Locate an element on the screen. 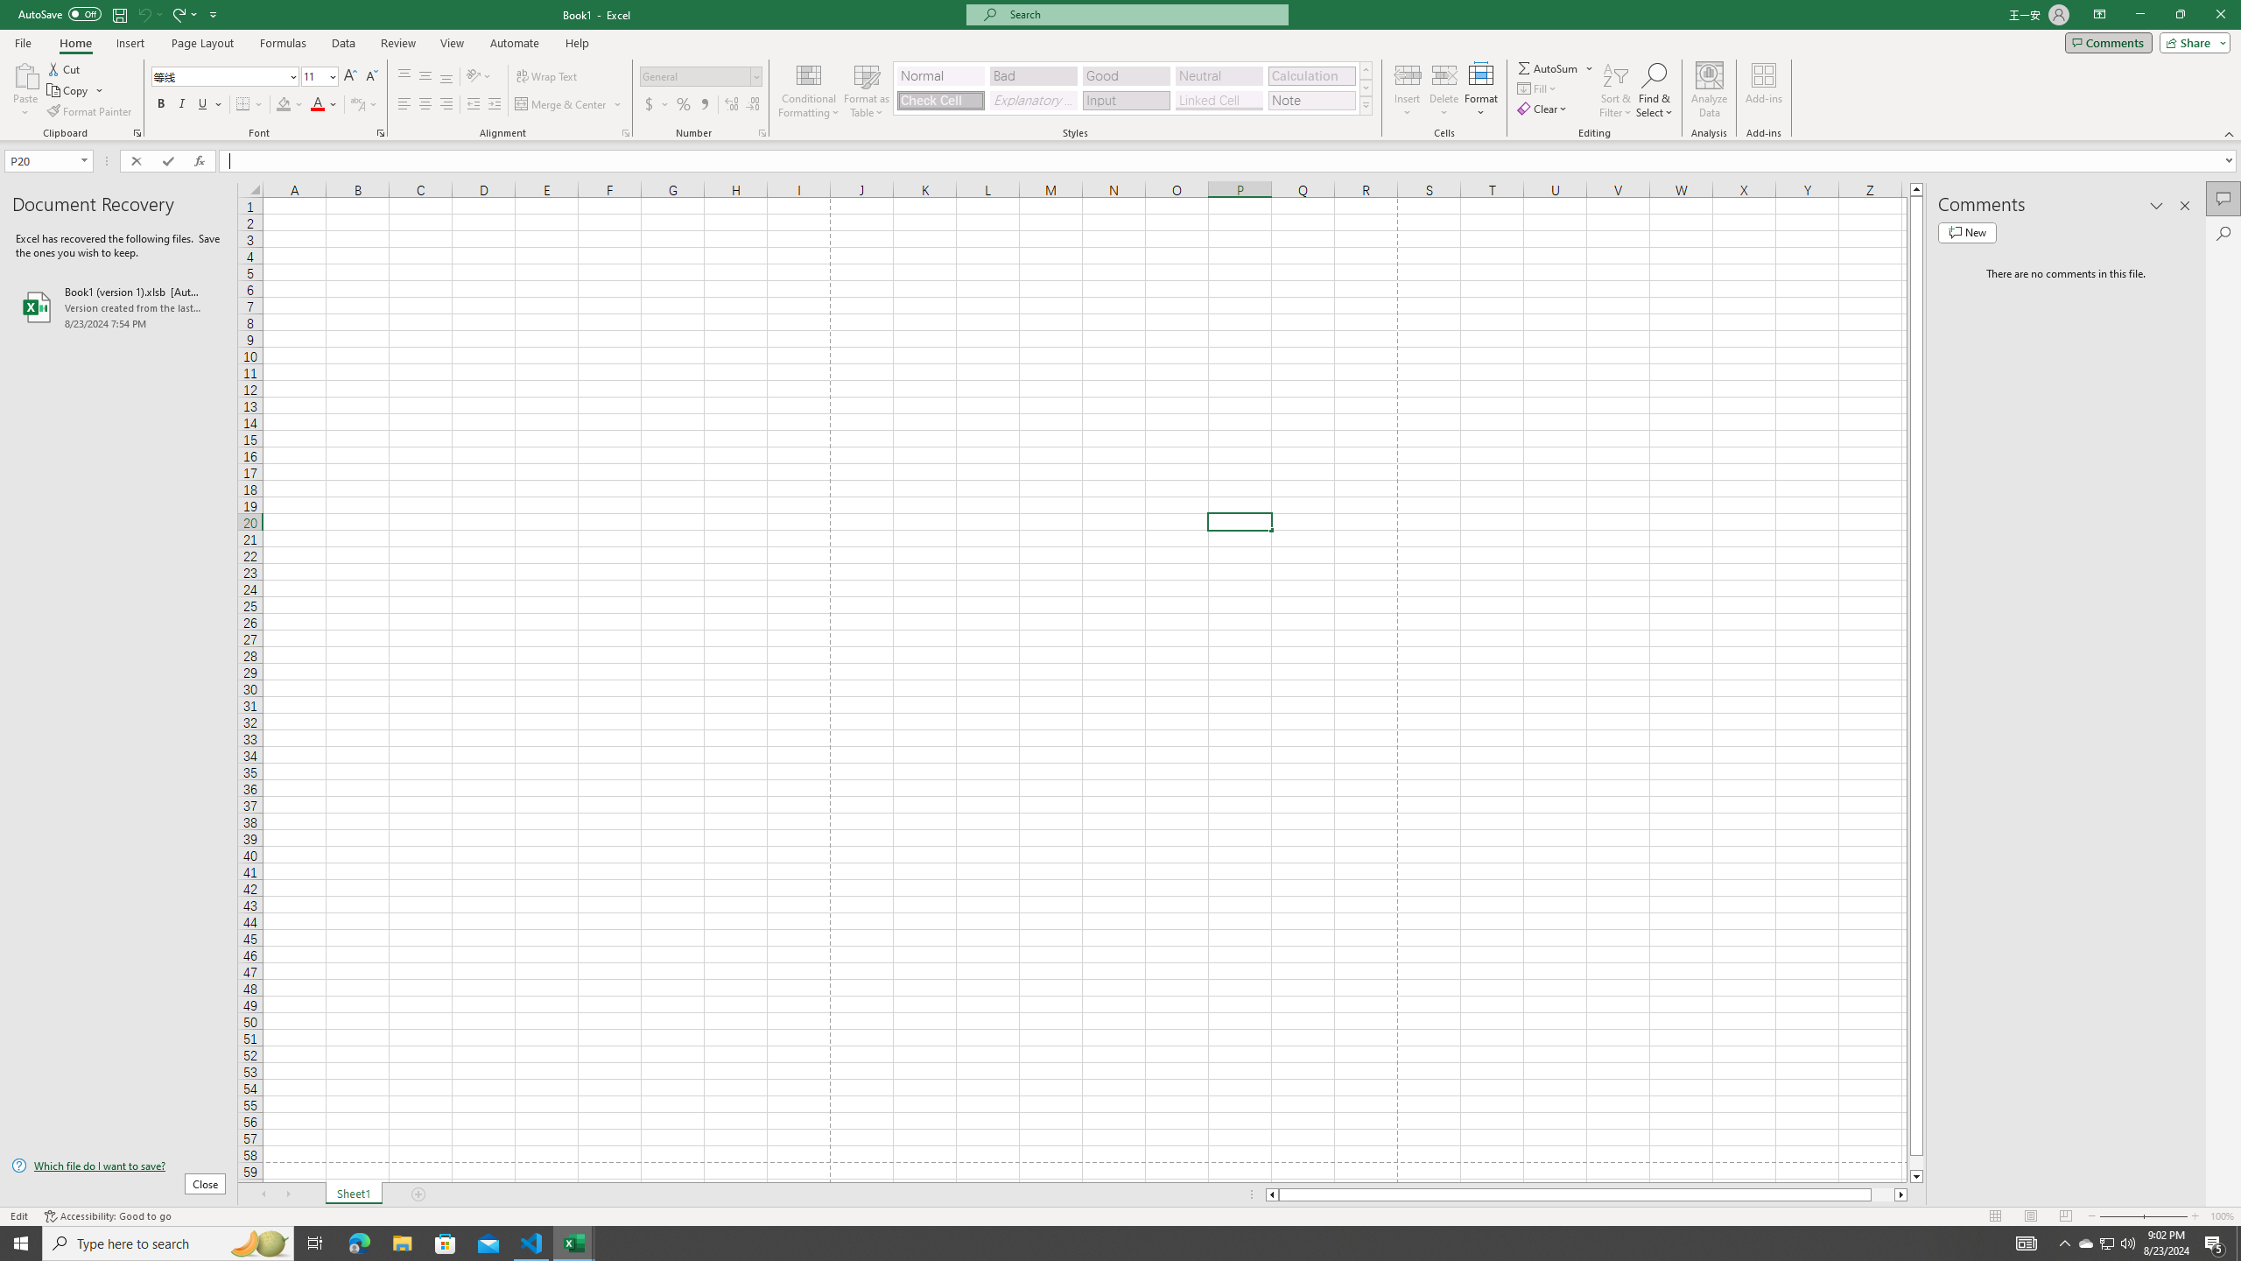  Copy is located at coordinates (75, 91).